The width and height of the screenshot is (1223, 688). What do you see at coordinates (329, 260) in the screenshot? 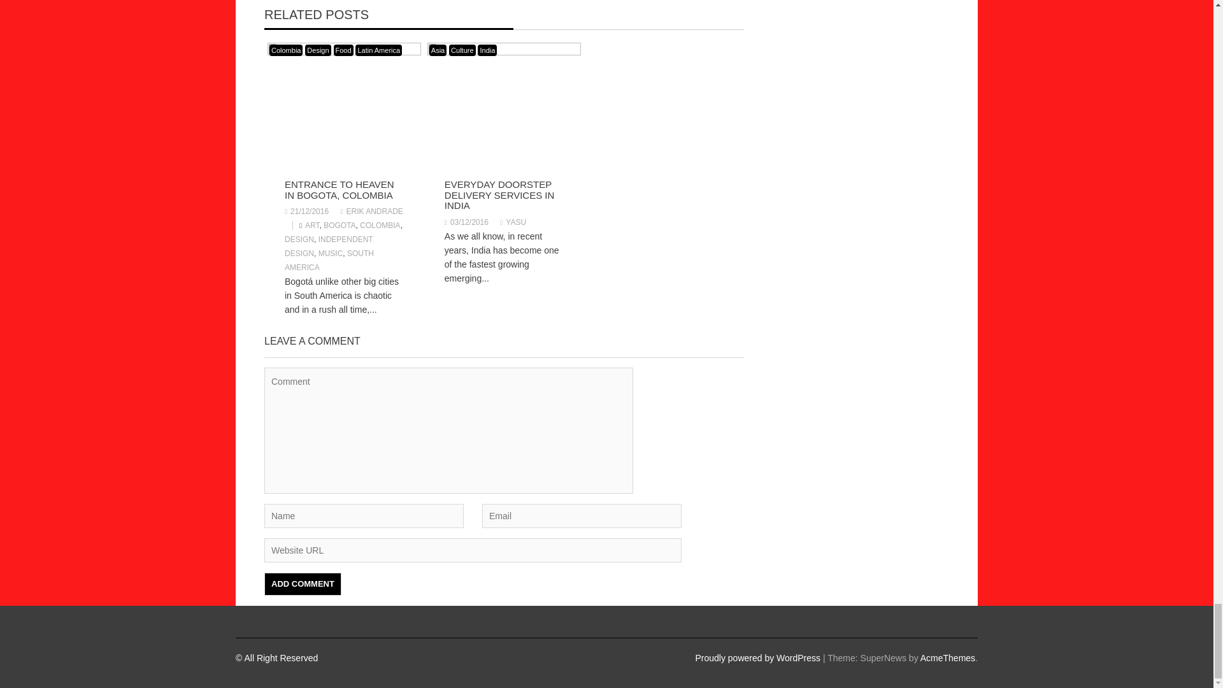
I see `SOUTH AMERICA` at bounding box center [329, 260].